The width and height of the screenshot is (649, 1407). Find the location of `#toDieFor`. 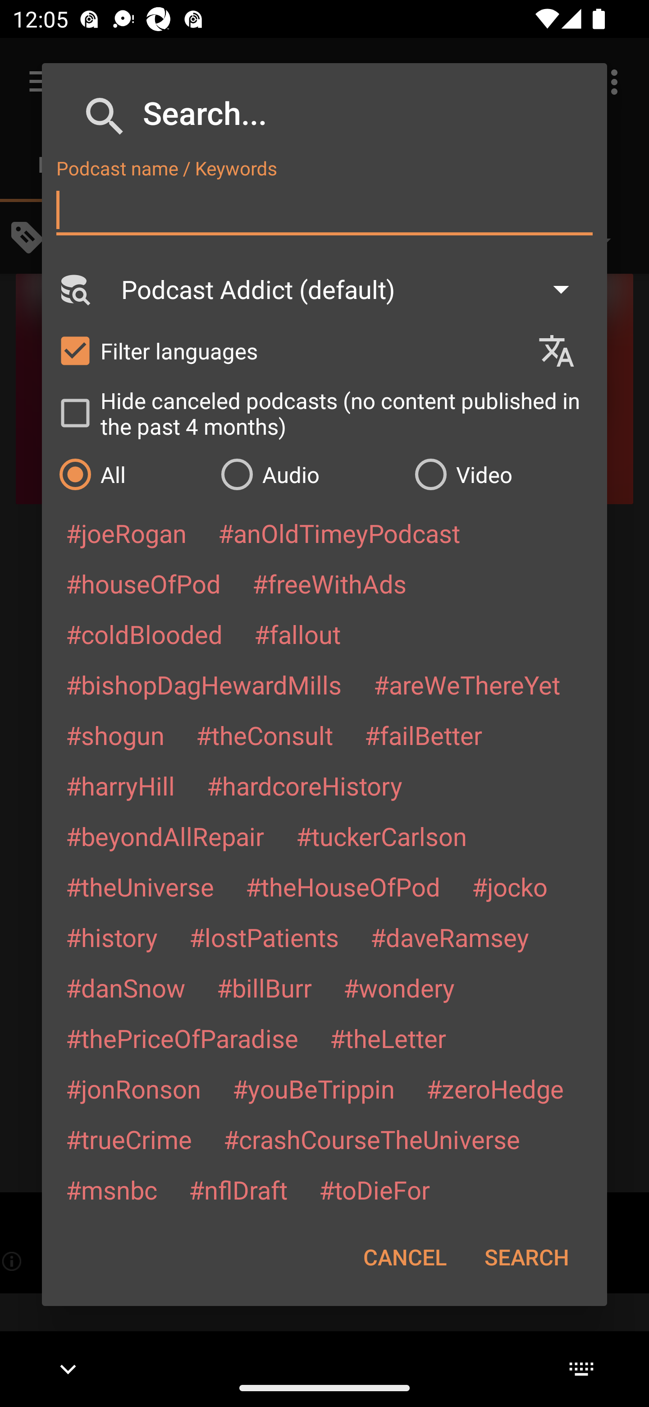

#toDieFor is located at coordinates (374, 1189).